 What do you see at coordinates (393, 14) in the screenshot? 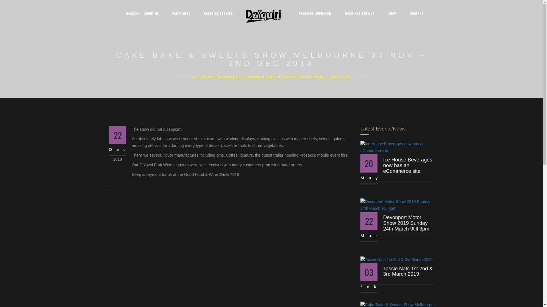
I see `SHOP` at bounding box center [393, 14].